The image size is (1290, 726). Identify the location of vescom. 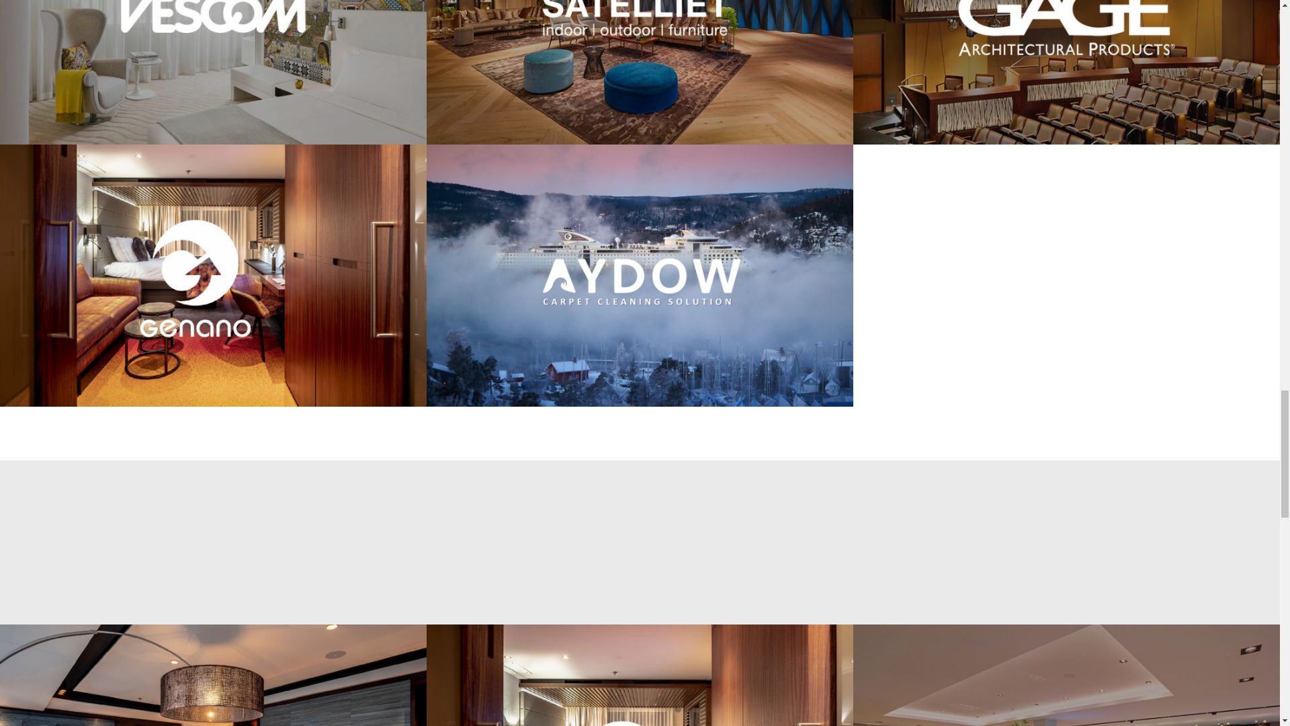
(214, 72).